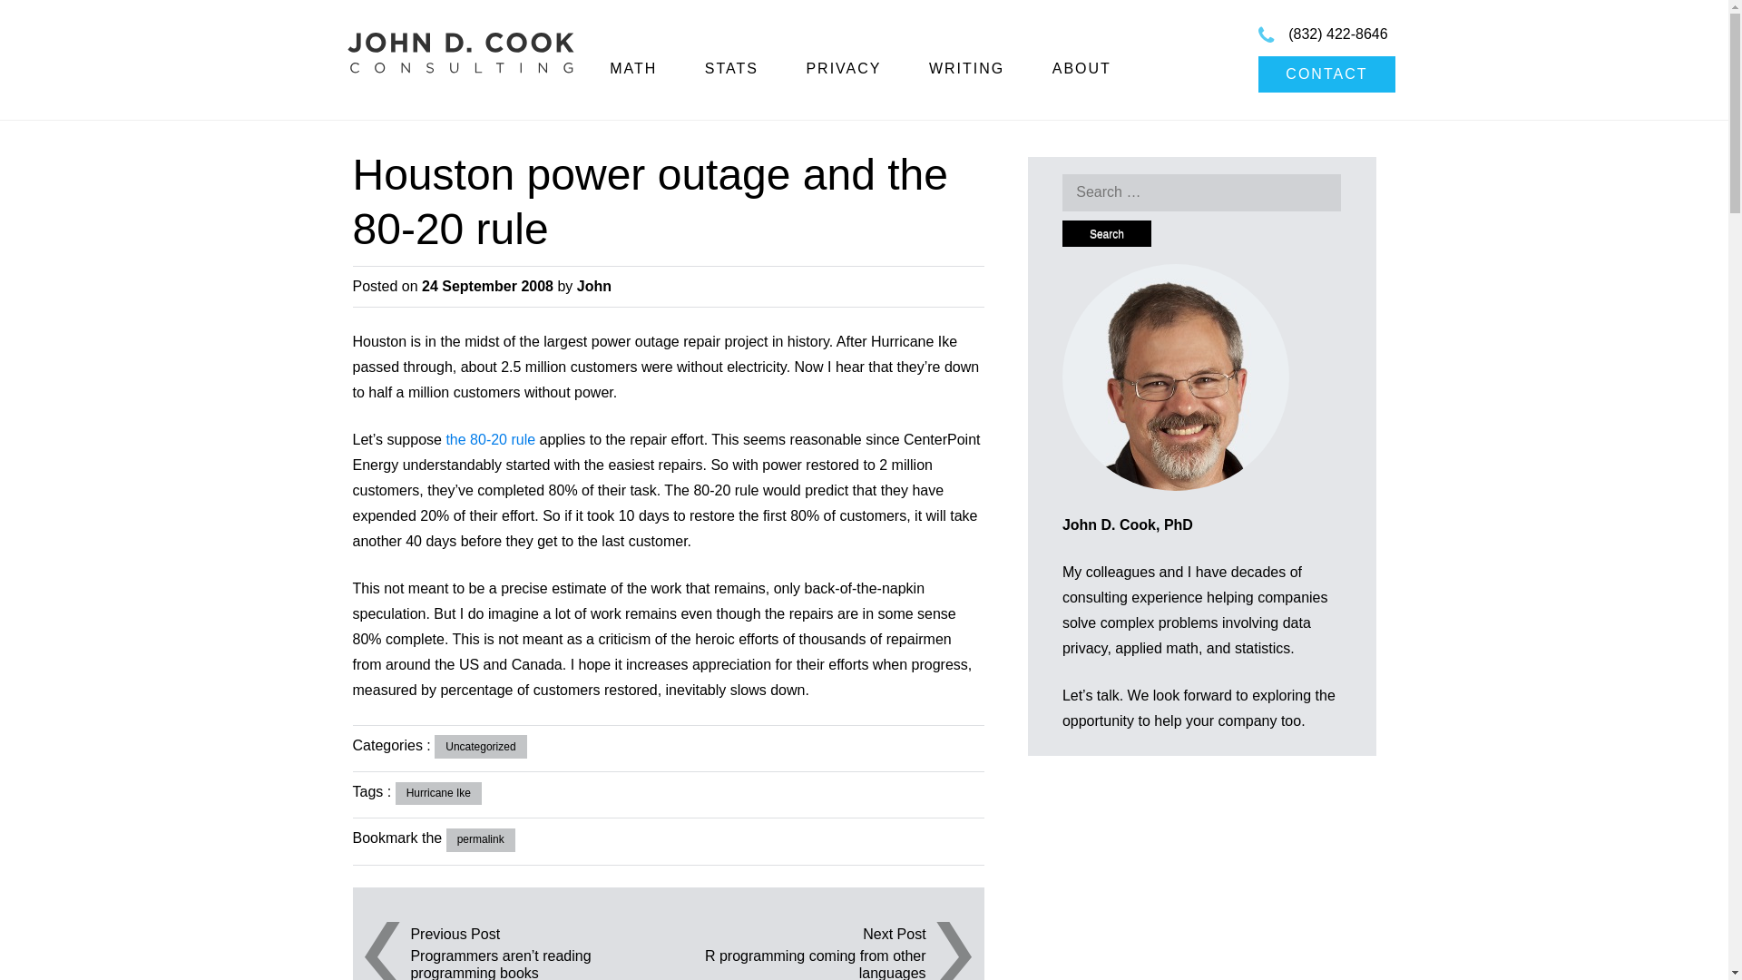 The height and width of the screenshot is (980, 1742). Describe the element at coordinates (487, 286) in the screenshot. I see `24 September 2008` at that location.